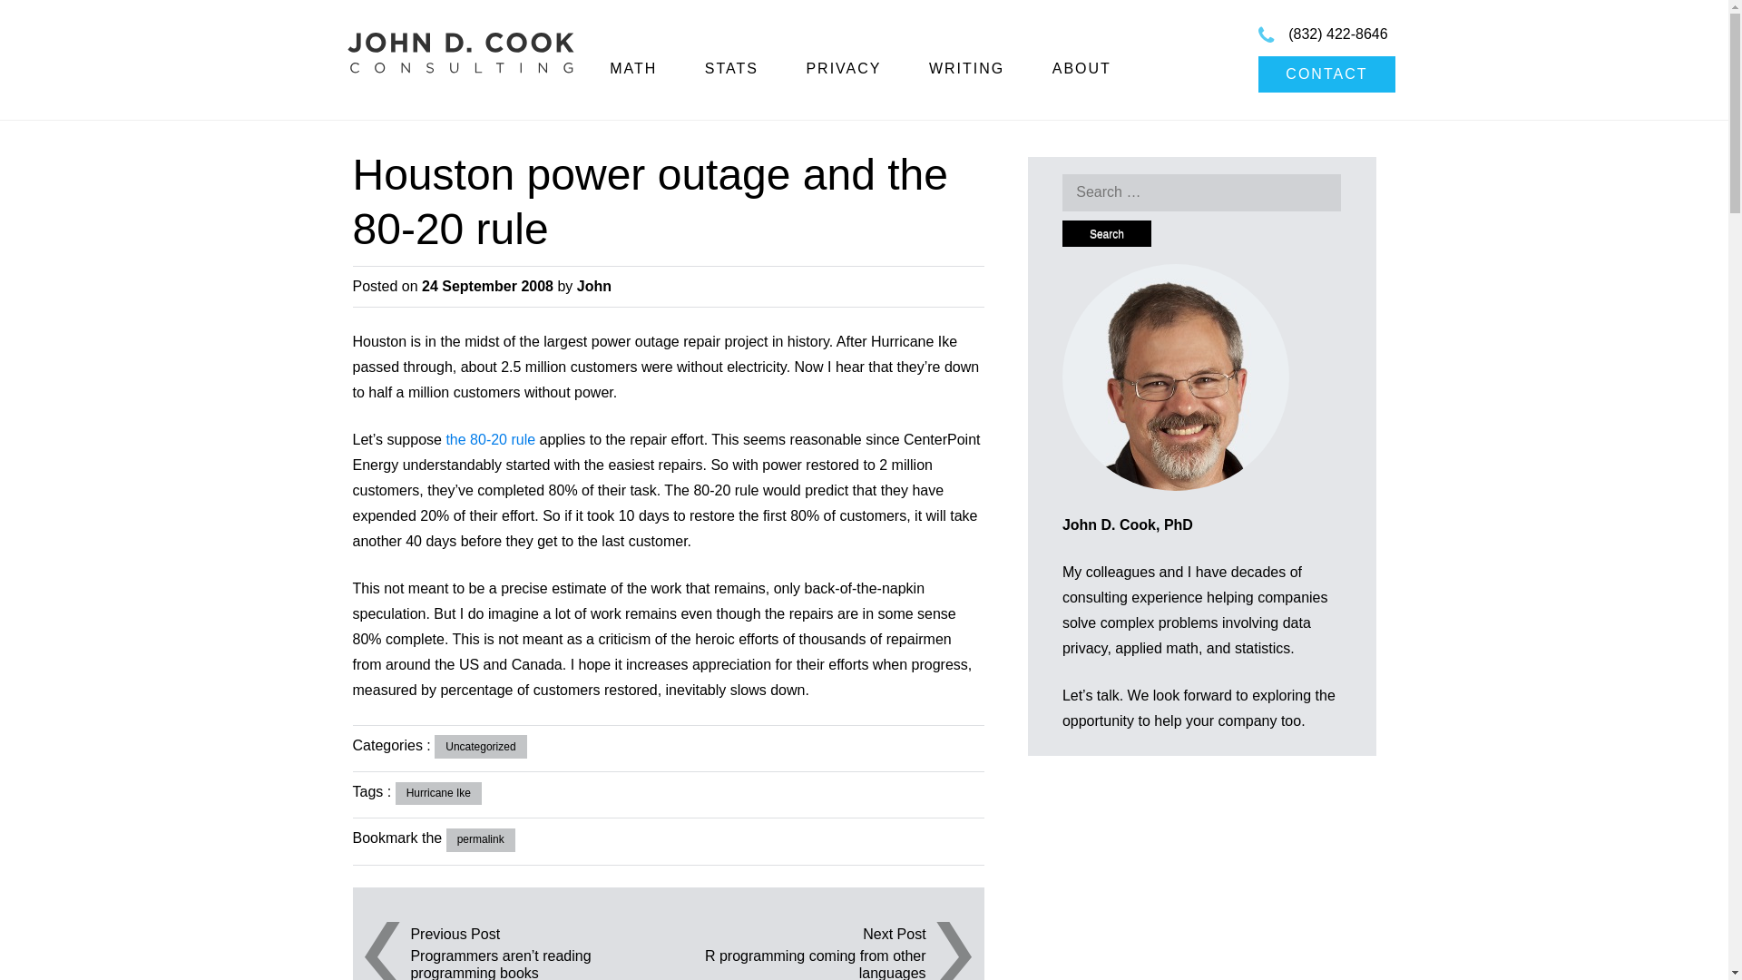 The height and width of the screenshot is (980, 1742). Describe the element at coordinates (487, 286) in the screenshot. I see `24 September 2008` at that location.